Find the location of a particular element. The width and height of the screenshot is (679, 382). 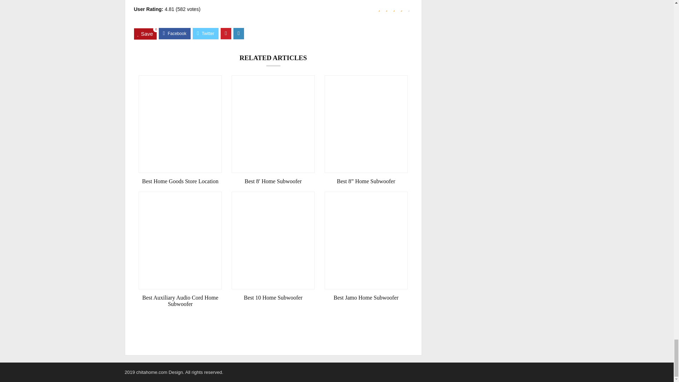

Best Jamo Home Subwoofer is located at coordinates (366, 298).